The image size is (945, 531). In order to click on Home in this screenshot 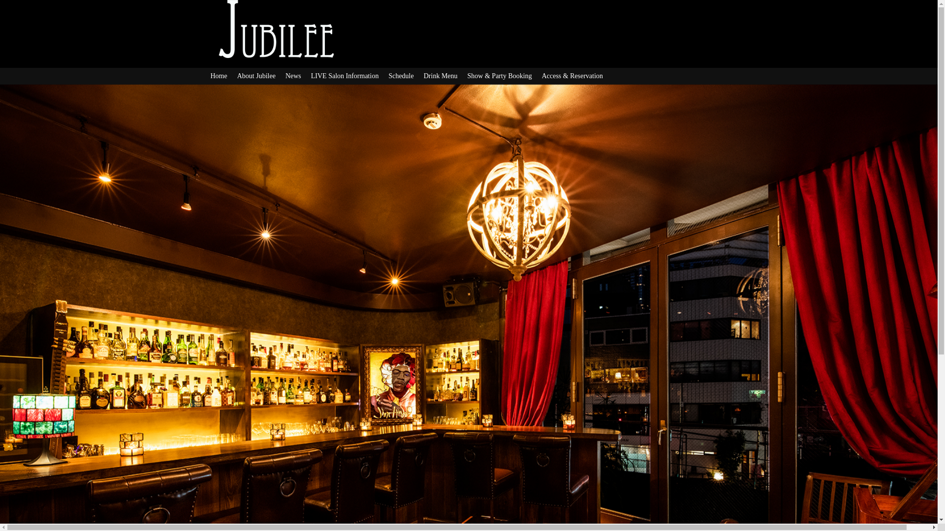, I will do `click(224, 76)`.